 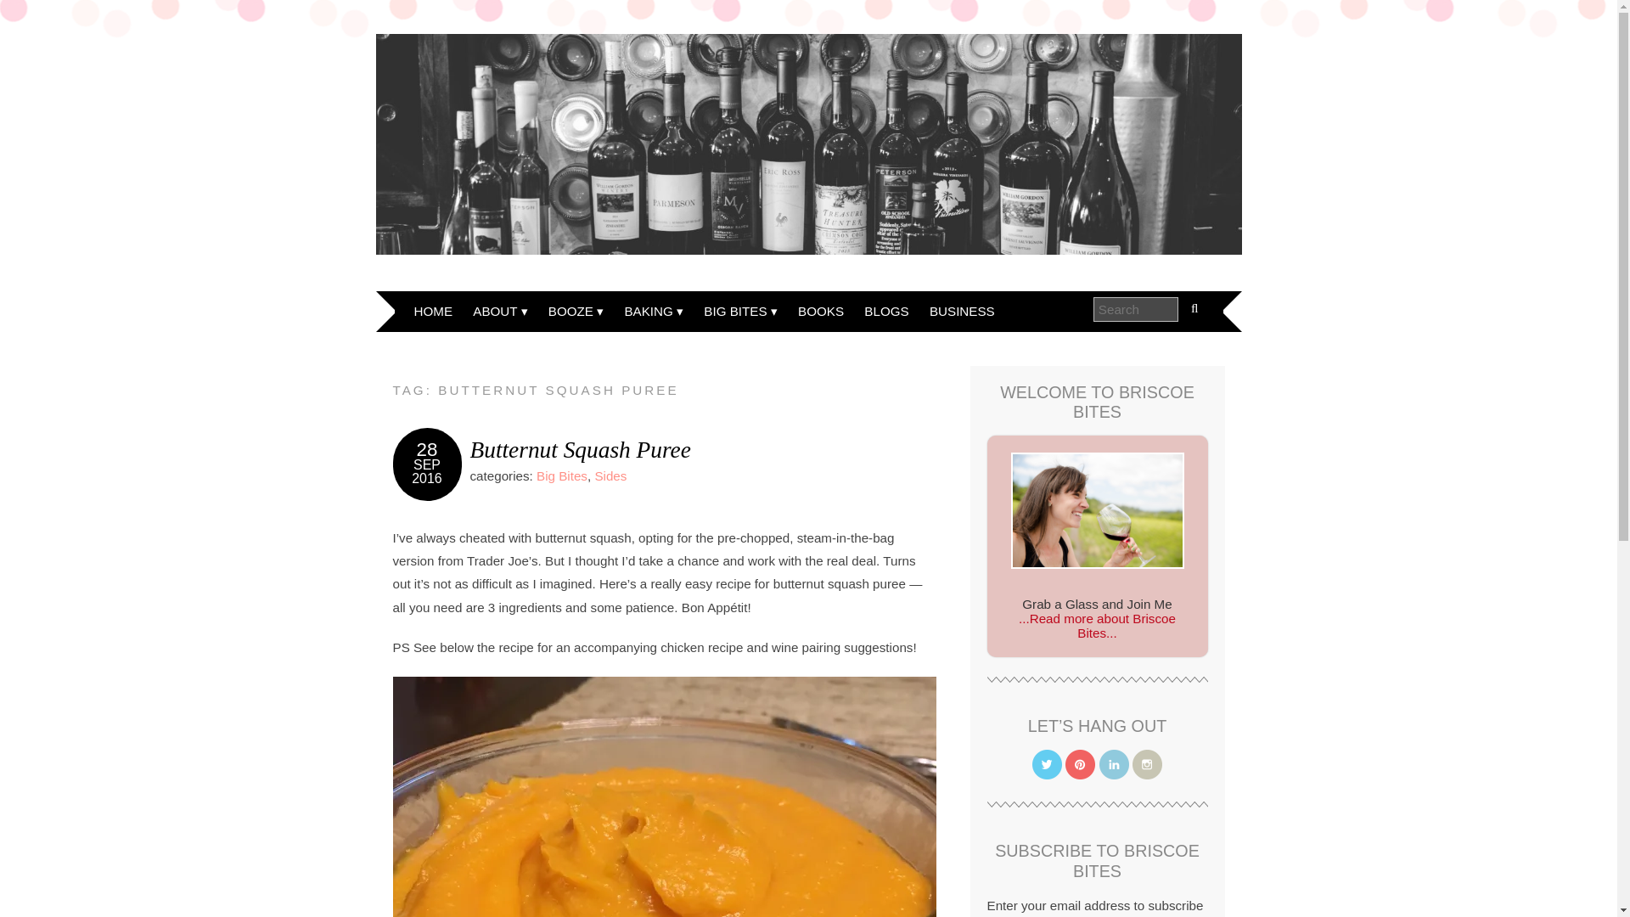 What do you see at coordinates (576, 311) in the screenshot?
I see `BOOZE` at bounding box center [576, 311].